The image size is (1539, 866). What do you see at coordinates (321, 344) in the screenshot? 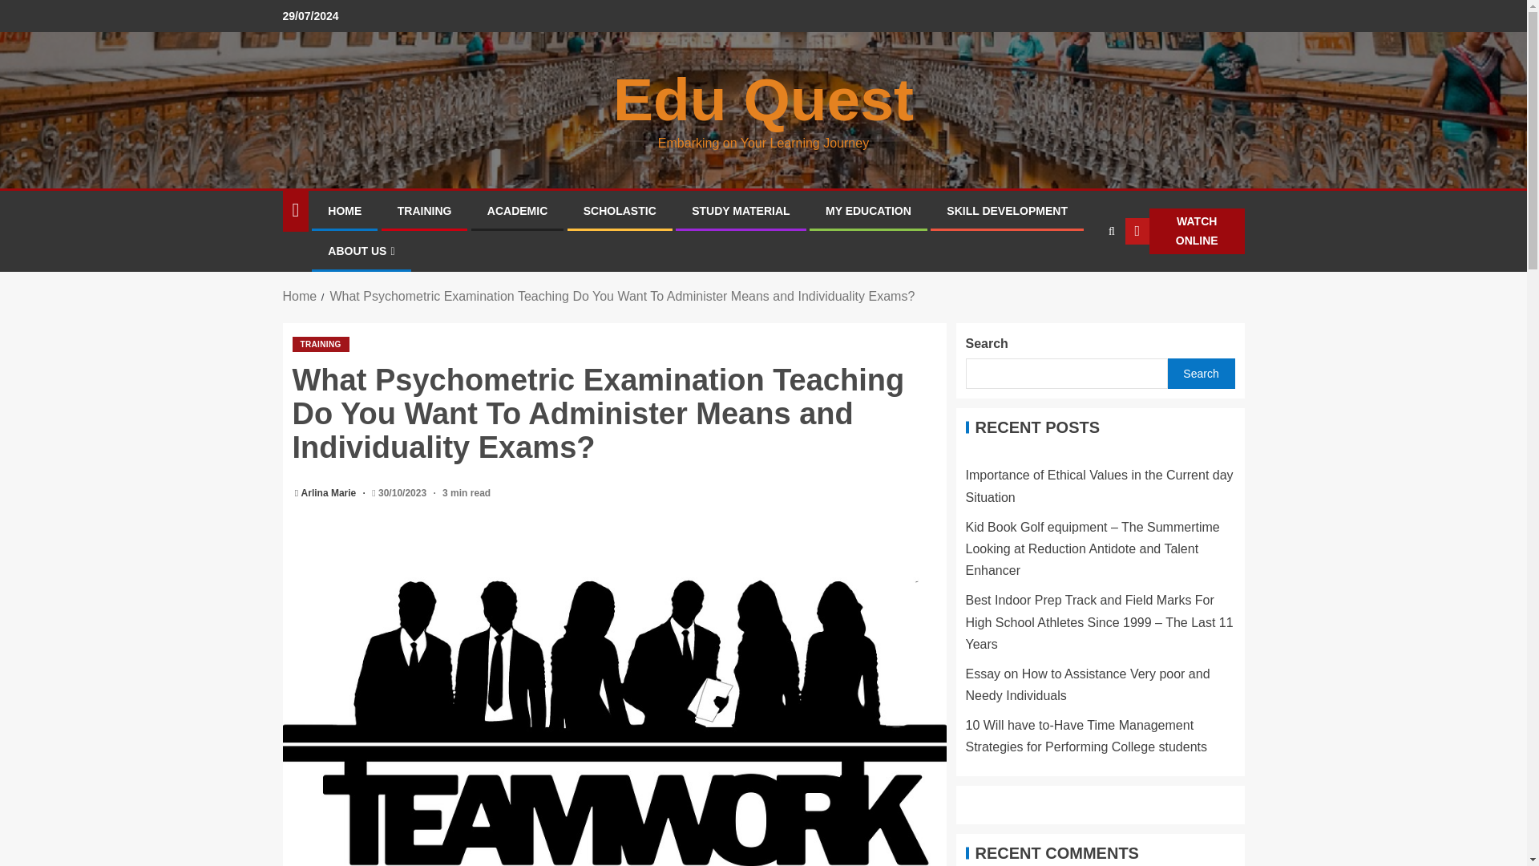
I see `TRAINING` at bounding box center [321, 344].